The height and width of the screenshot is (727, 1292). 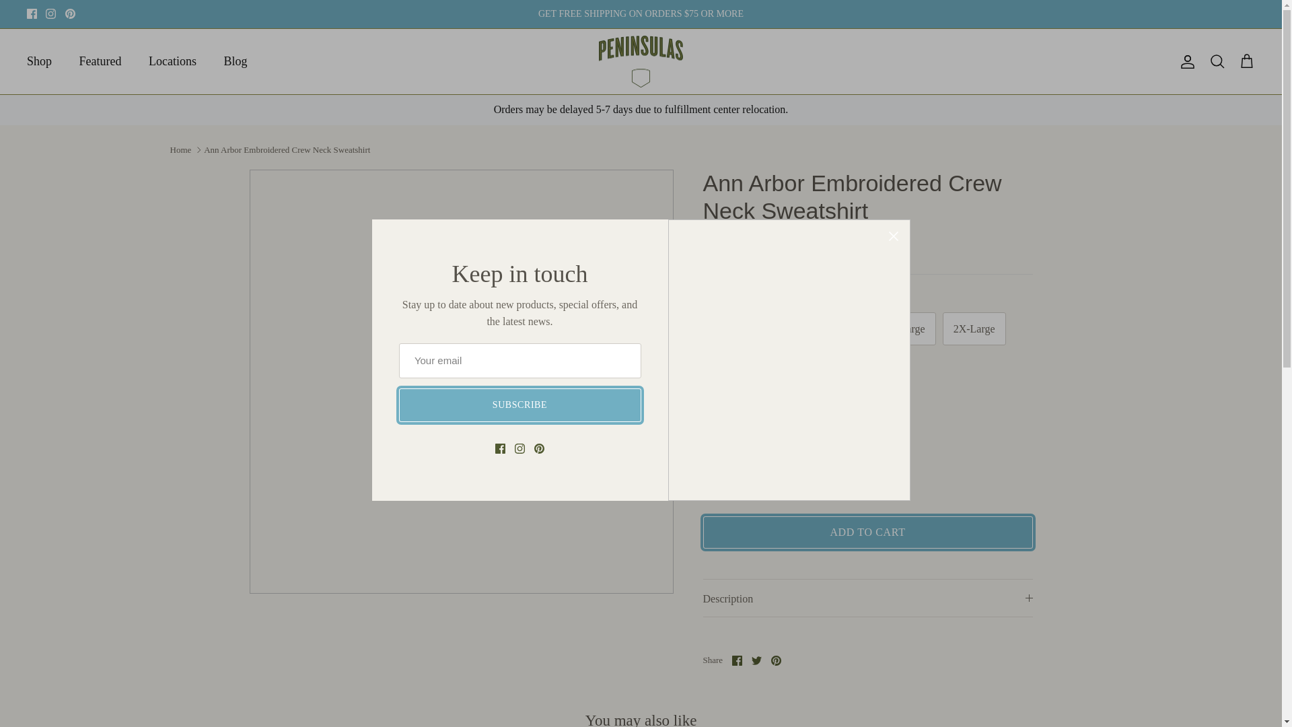 I want to click on Locations, so click(x=172, y=62).